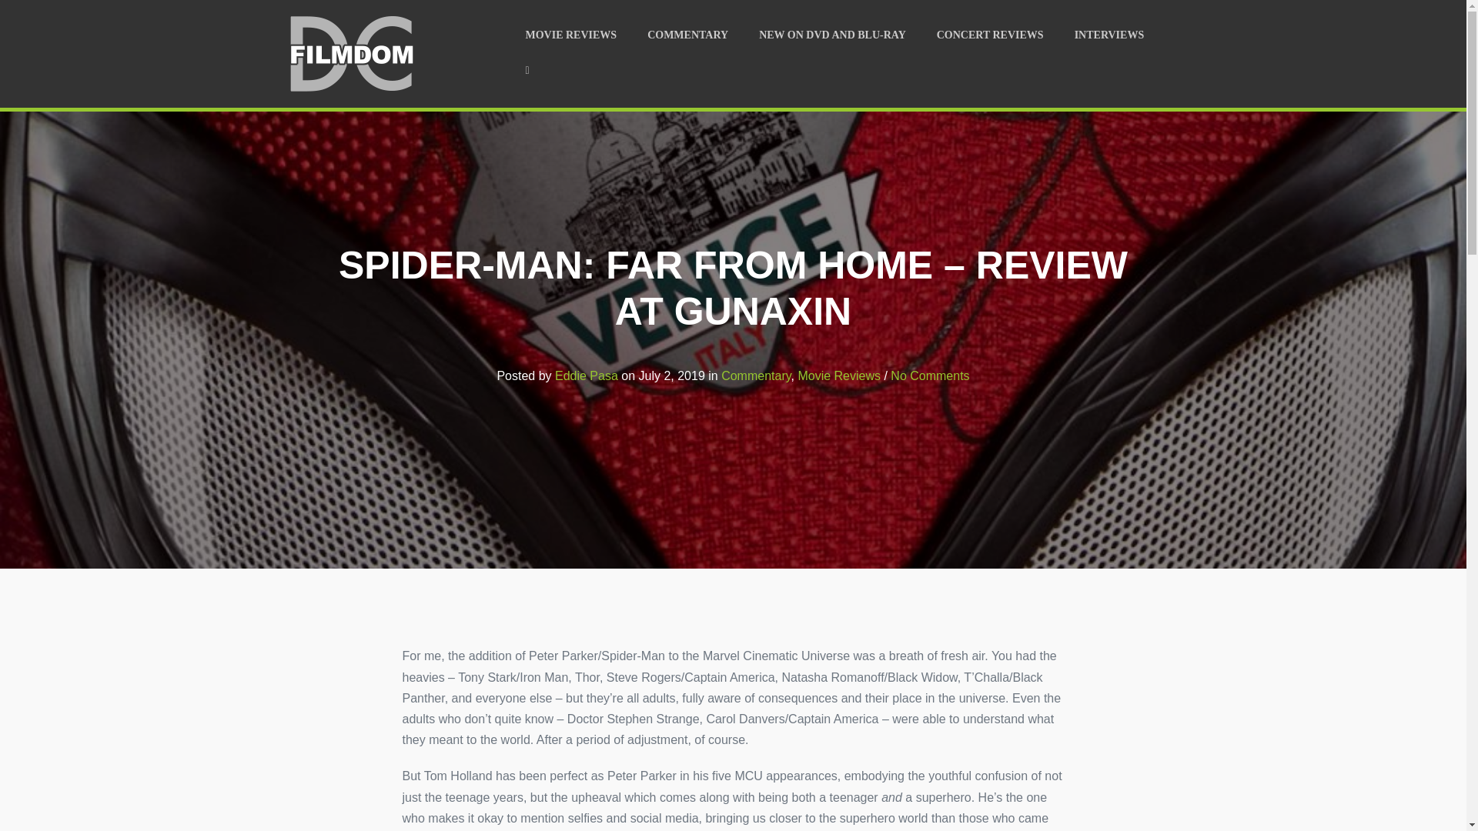  What do you see at coordinates (527, 71) in the screenshot?
I see `SEARCH TOGGLE` at bounding box center [527, 71].